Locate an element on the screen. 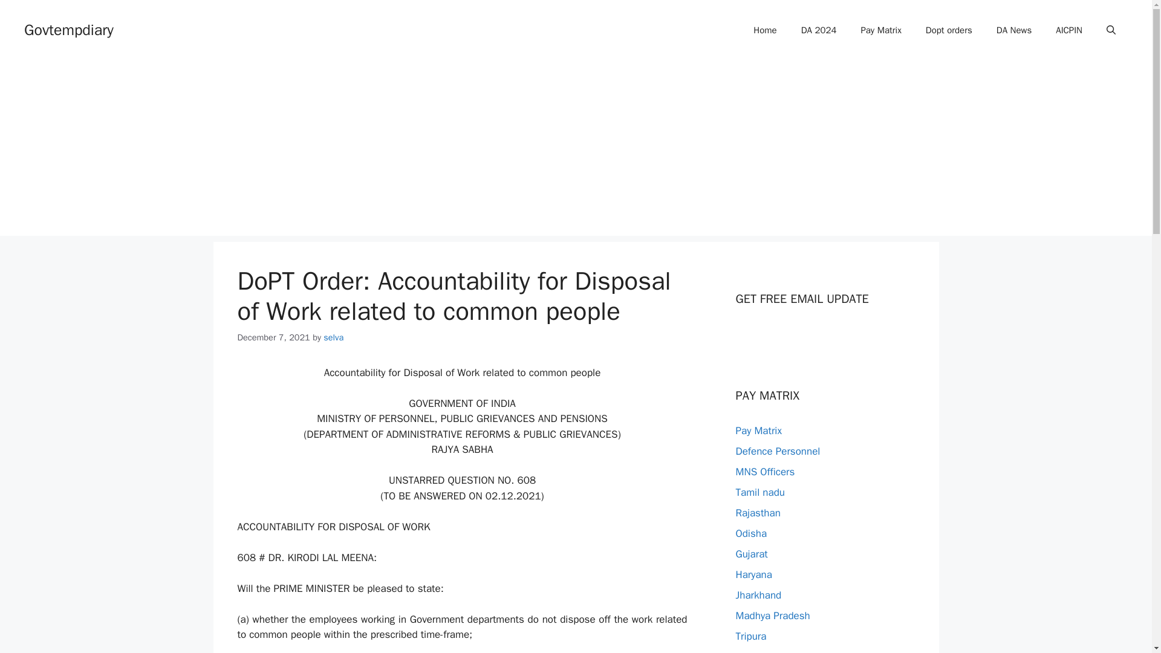 This screenshot has width=1161, height=653. Tripura is located at coordinates (750, 636).